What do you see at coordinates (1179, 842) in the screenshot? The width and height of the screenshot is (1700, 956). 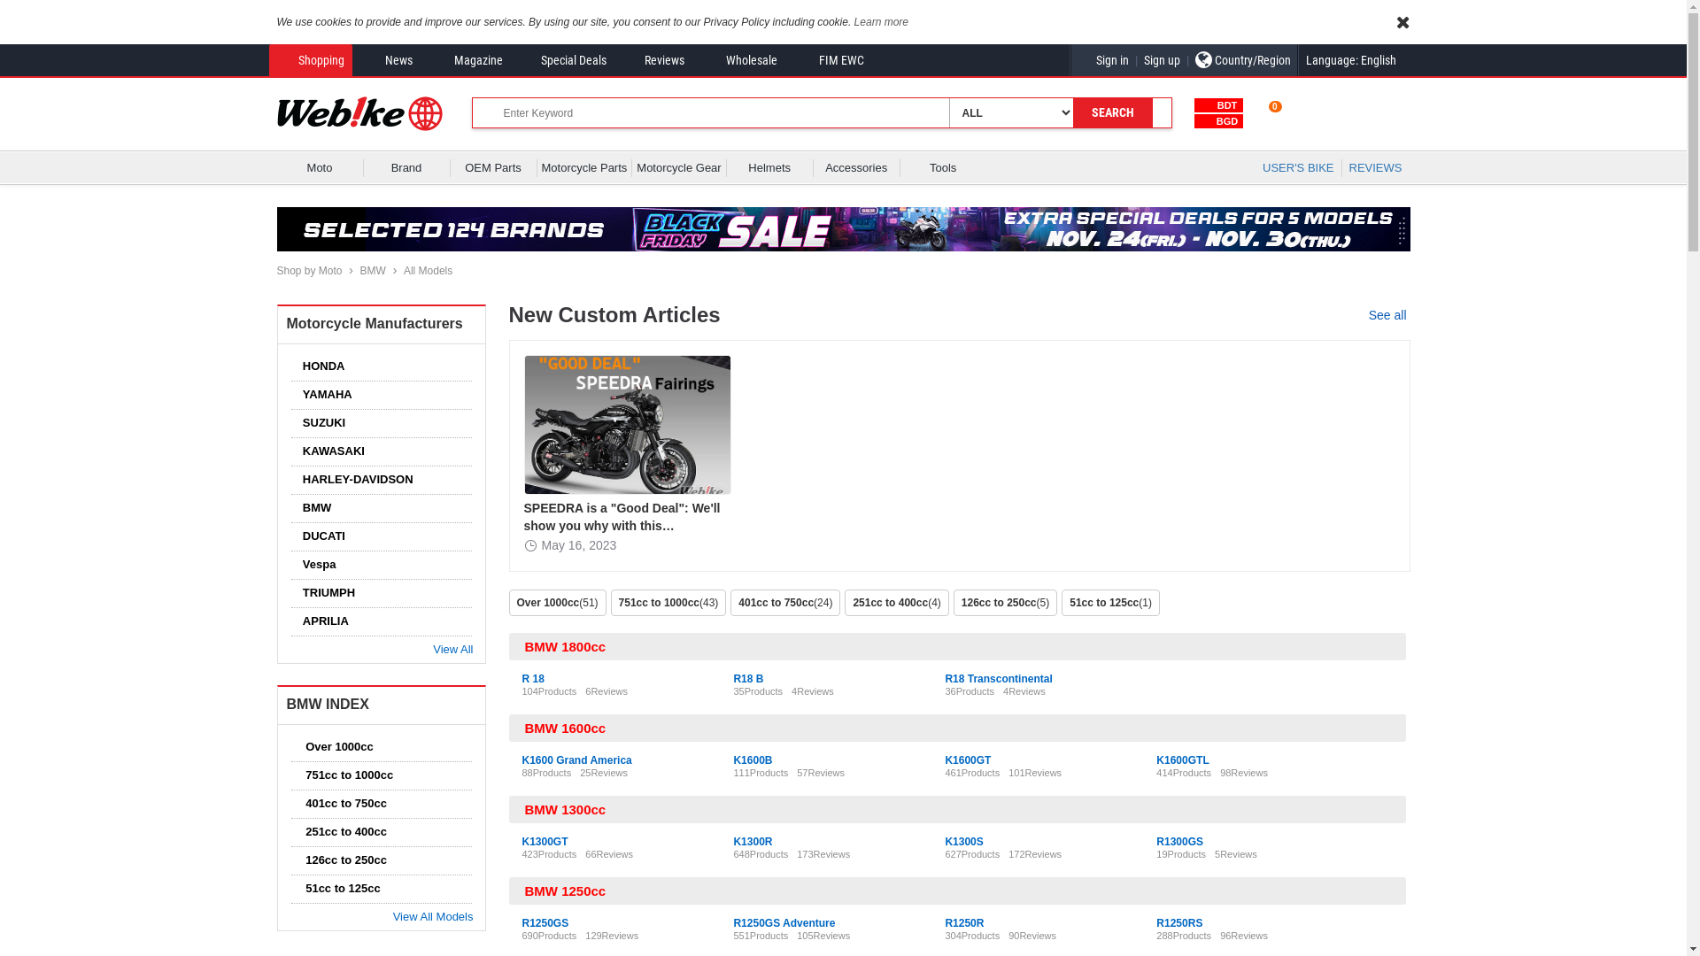 I see `R1300GS` at bounding box center [1179, 842].